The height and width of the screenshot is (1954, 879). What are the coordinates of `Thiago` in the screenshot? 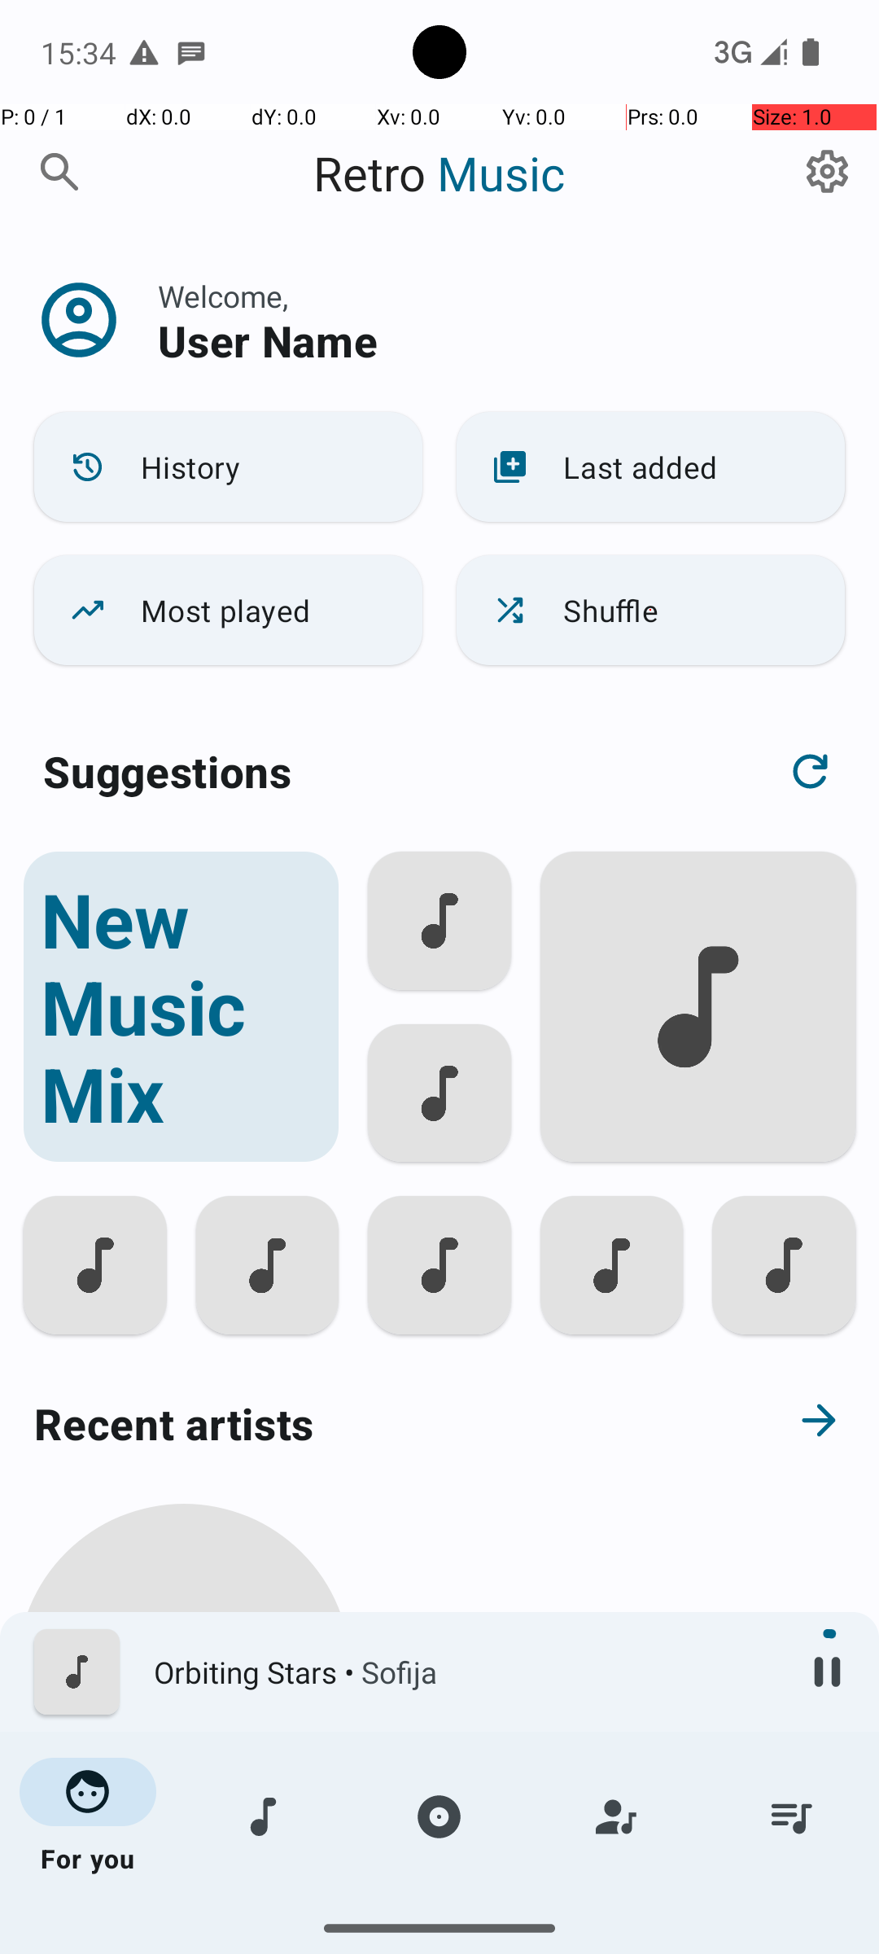 It's located at (184, 1874).